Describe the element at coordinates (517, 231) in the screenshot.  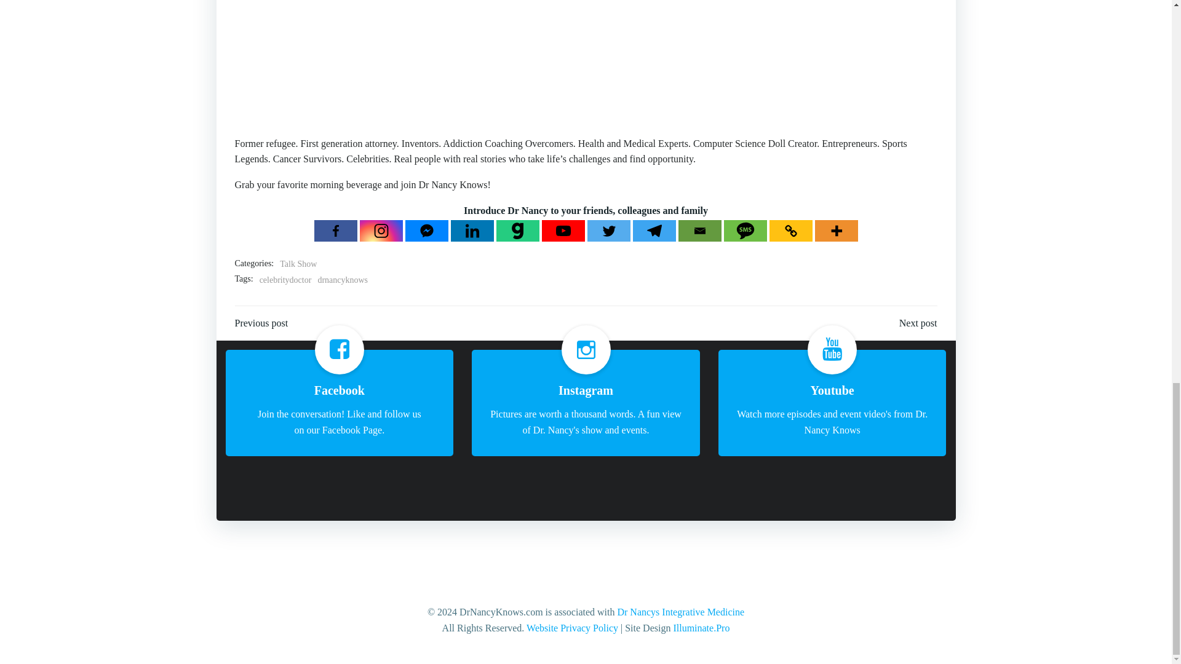
I see `Gab` at that location.